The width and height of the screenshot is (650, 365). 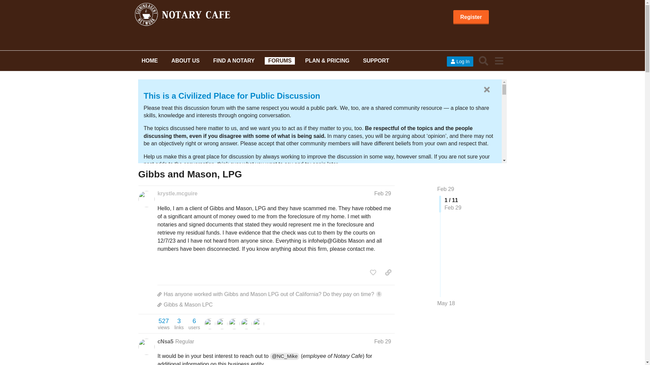 I want to click on Search, so click(x=483, y=60).